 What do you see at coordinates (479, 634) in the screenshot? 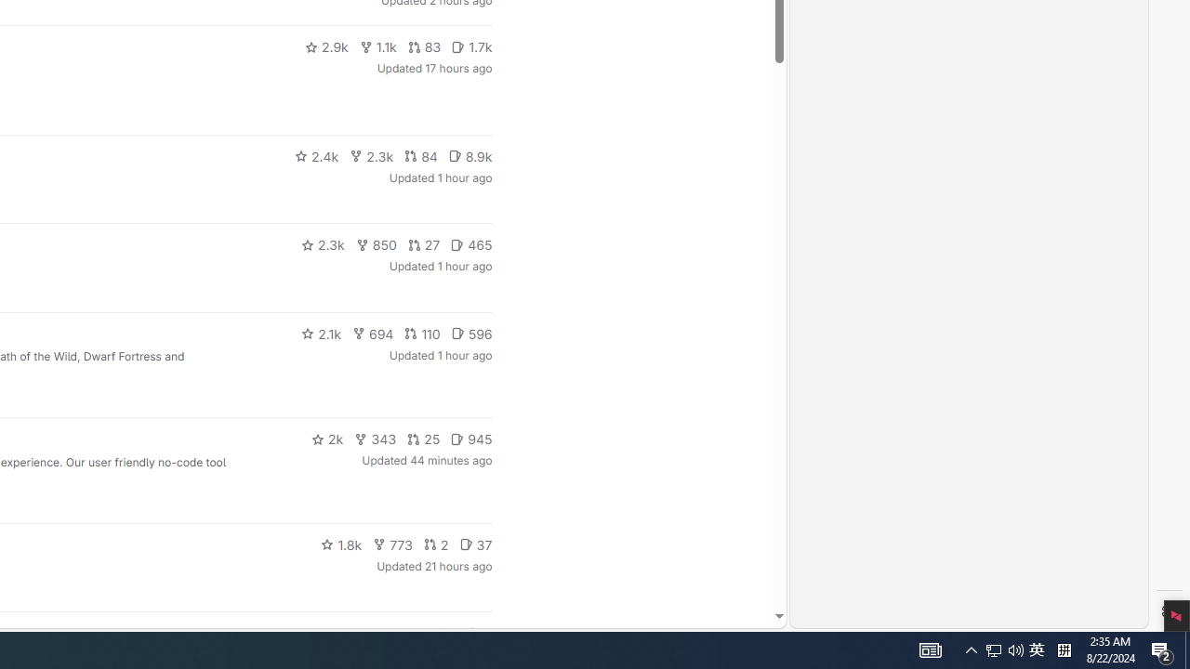
I see `6` at bounding box center [479, 634].